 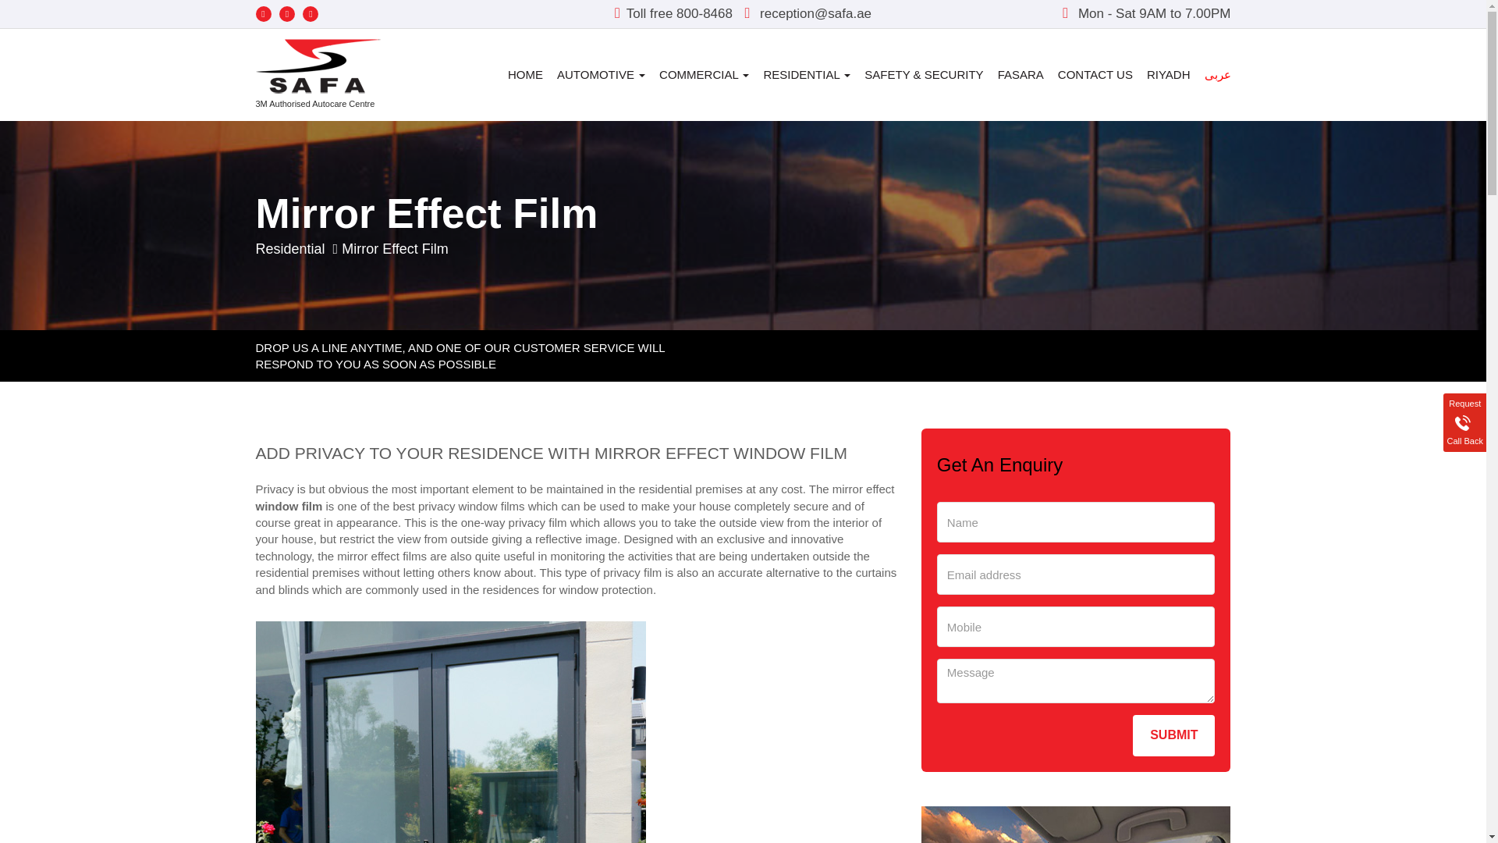 I want to click on AUTOMOTIVE, so click(x=601, y=75).